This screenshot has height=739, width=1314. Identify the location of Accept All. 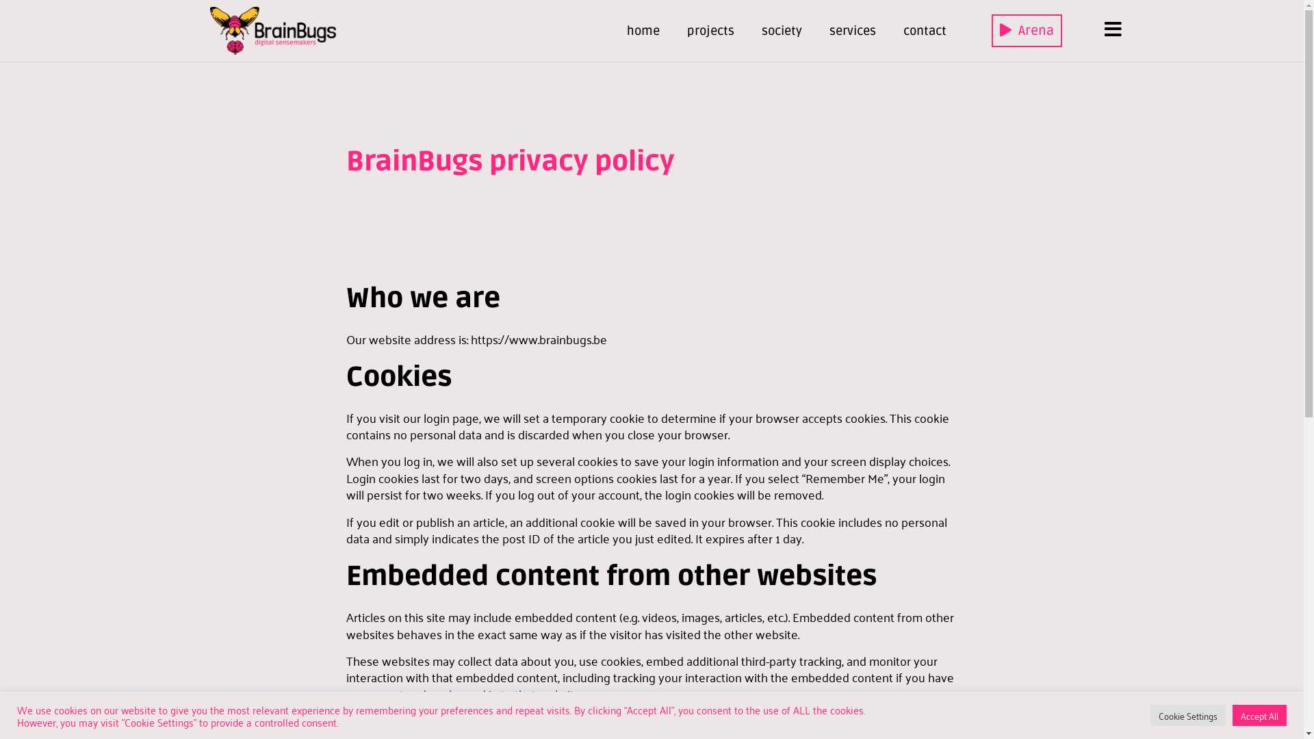
(1259, 716).